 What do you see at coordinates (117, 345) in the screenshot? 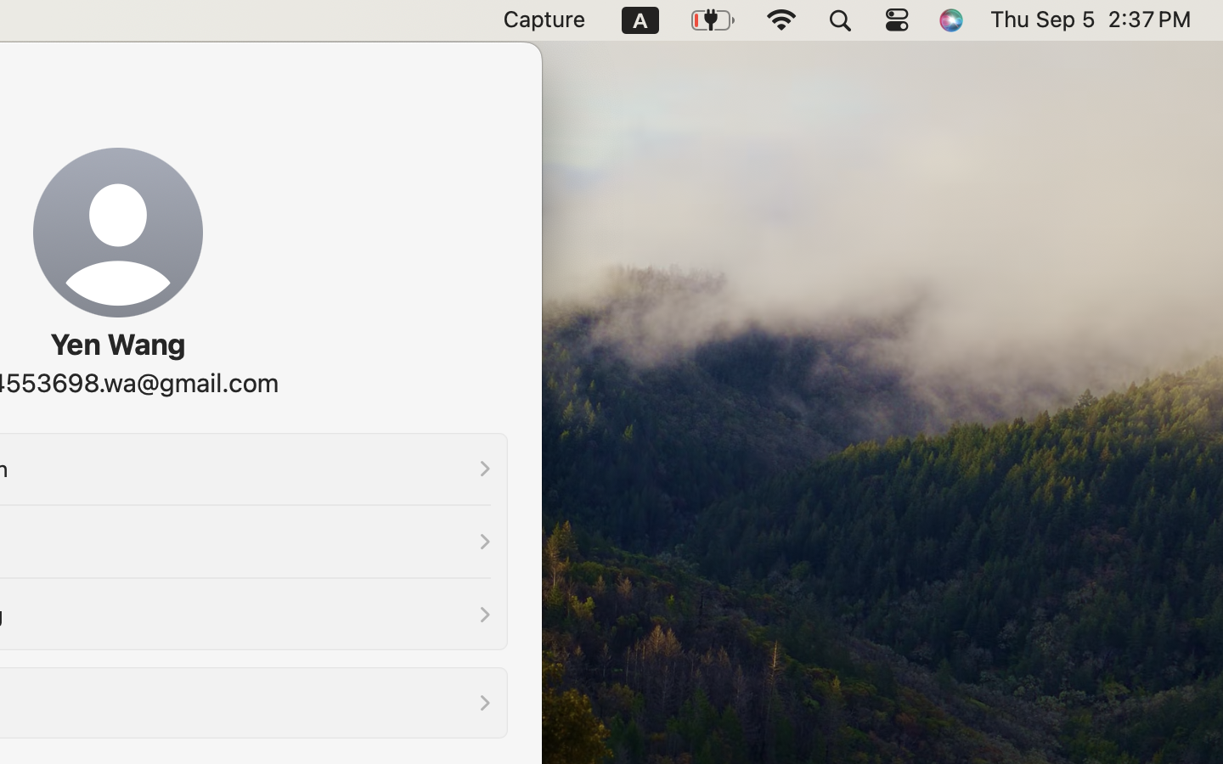
I see `Yen Wang` at bounding box center [117, 345].